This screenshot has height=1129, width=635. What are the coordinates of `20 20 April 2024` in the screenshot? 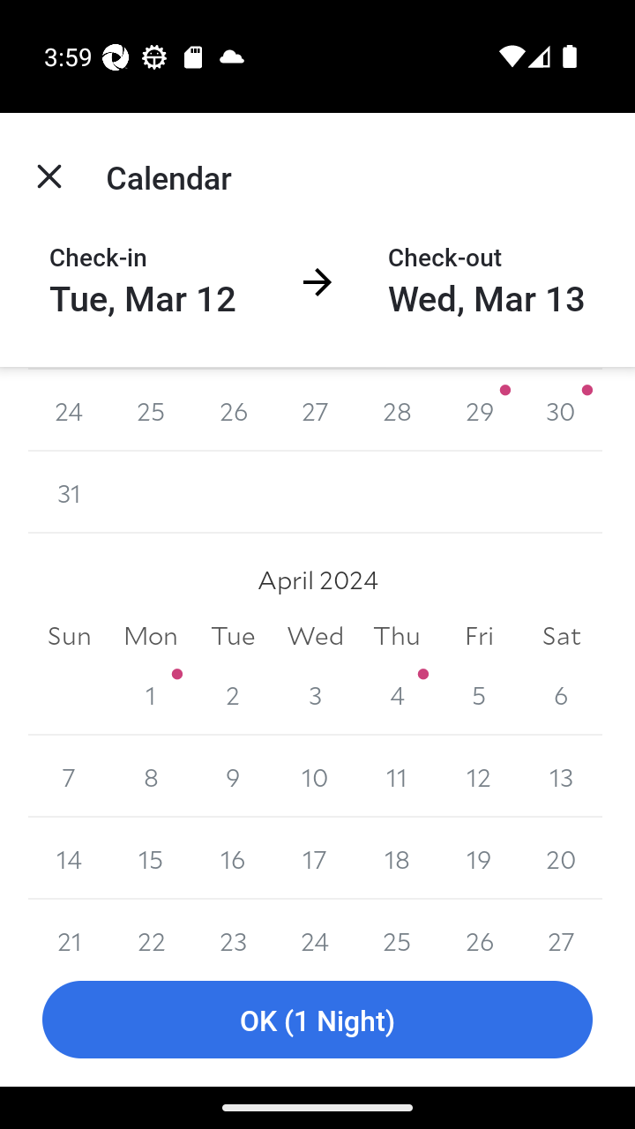 It's located at (561, 858).